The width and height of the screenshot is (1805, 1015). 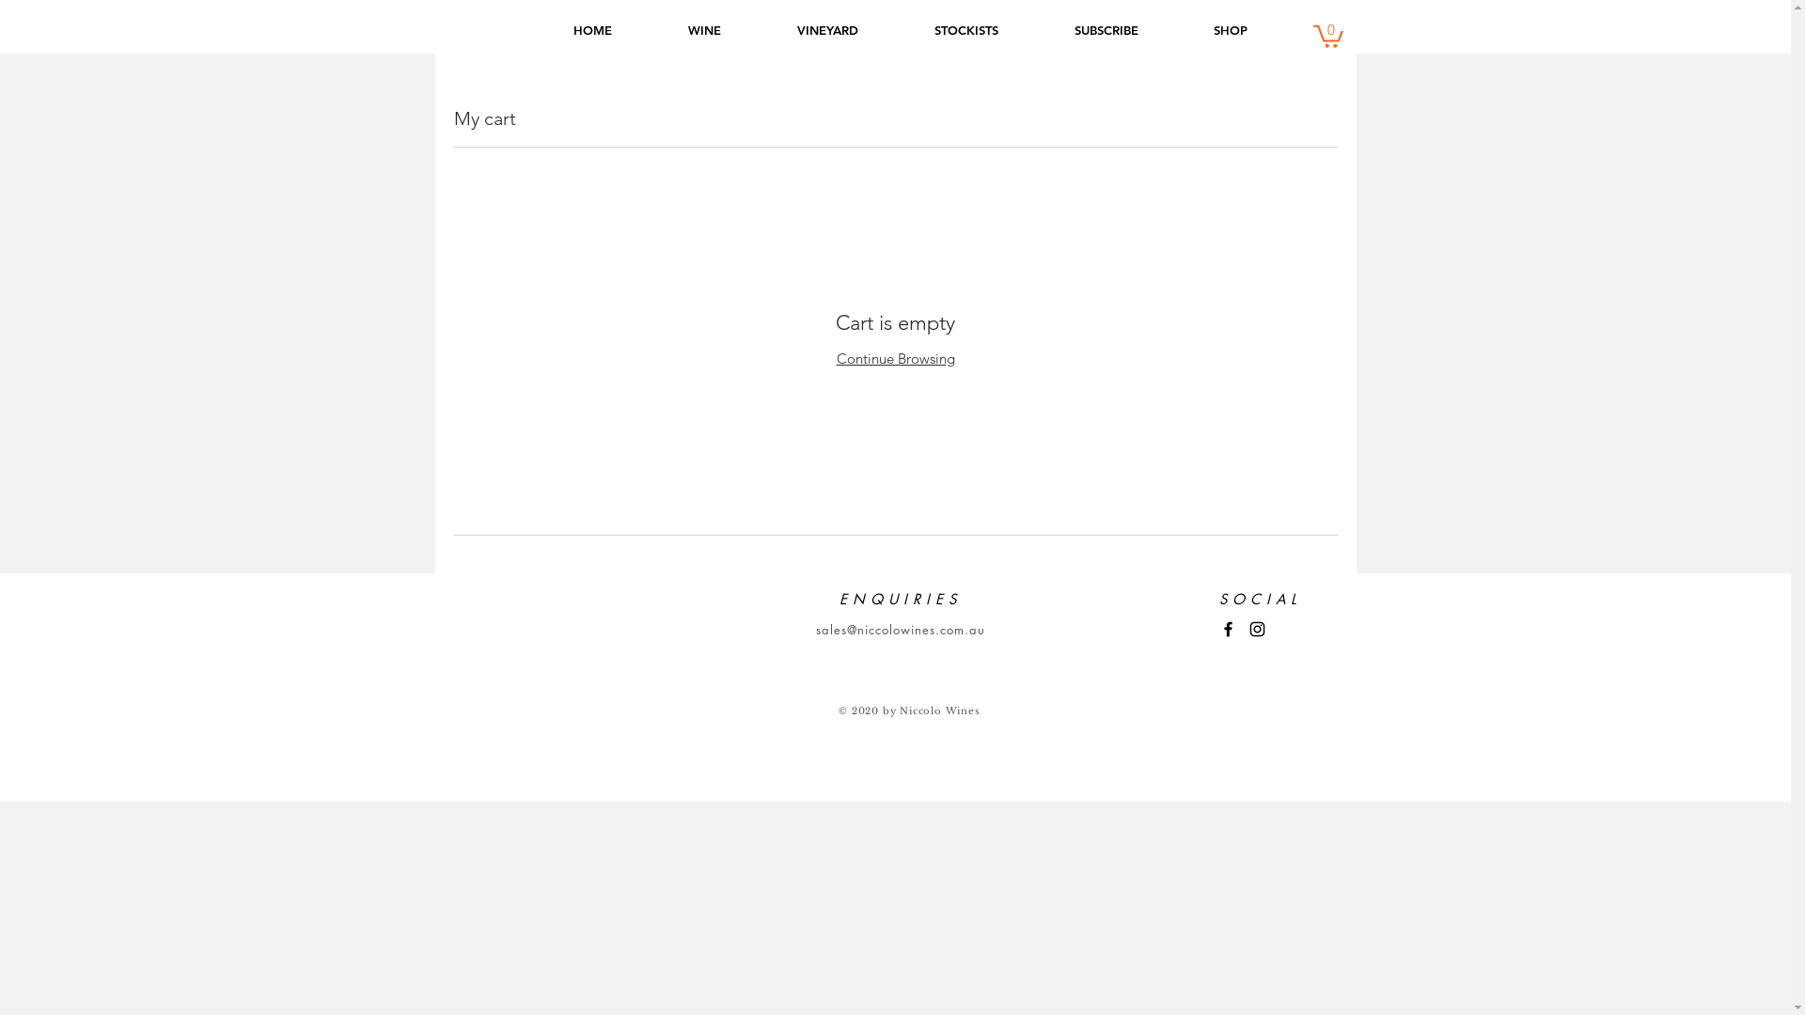 What do you see at coordinates (828, 30) in the screenshot?
I see `VINEYARD` at bounding box center [828, 30].